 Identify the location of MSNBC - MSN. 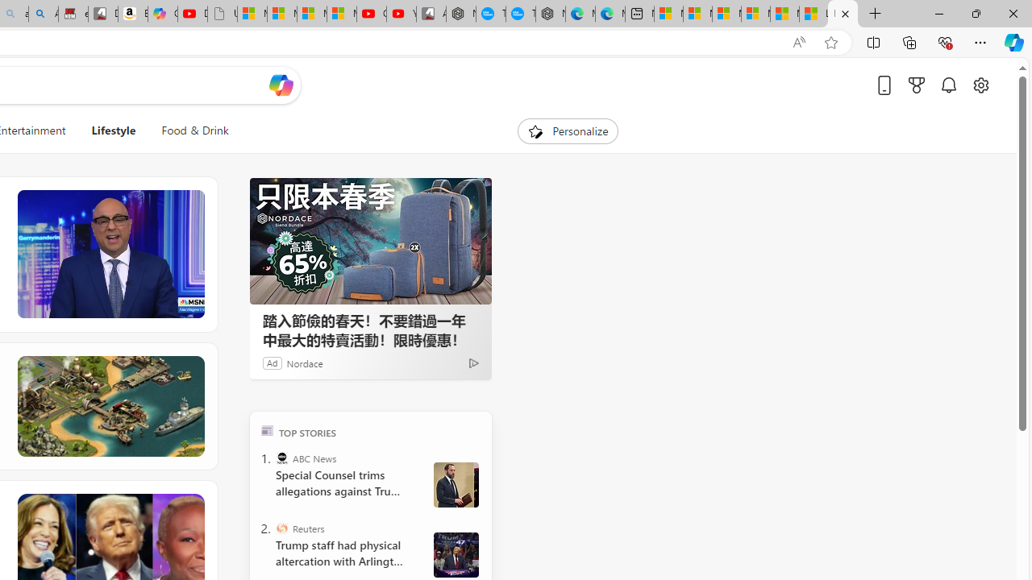
(843, 14).